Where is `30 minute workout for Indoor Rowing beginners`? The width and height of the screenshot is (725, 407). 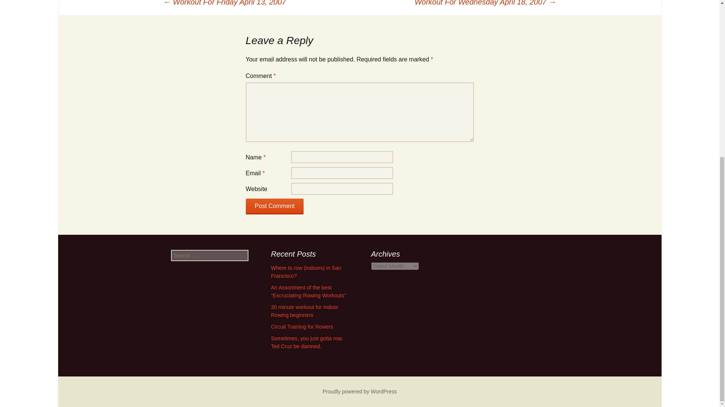
30 minute workout for Indoor Rowing beginners is located at coordinates (305, 311).